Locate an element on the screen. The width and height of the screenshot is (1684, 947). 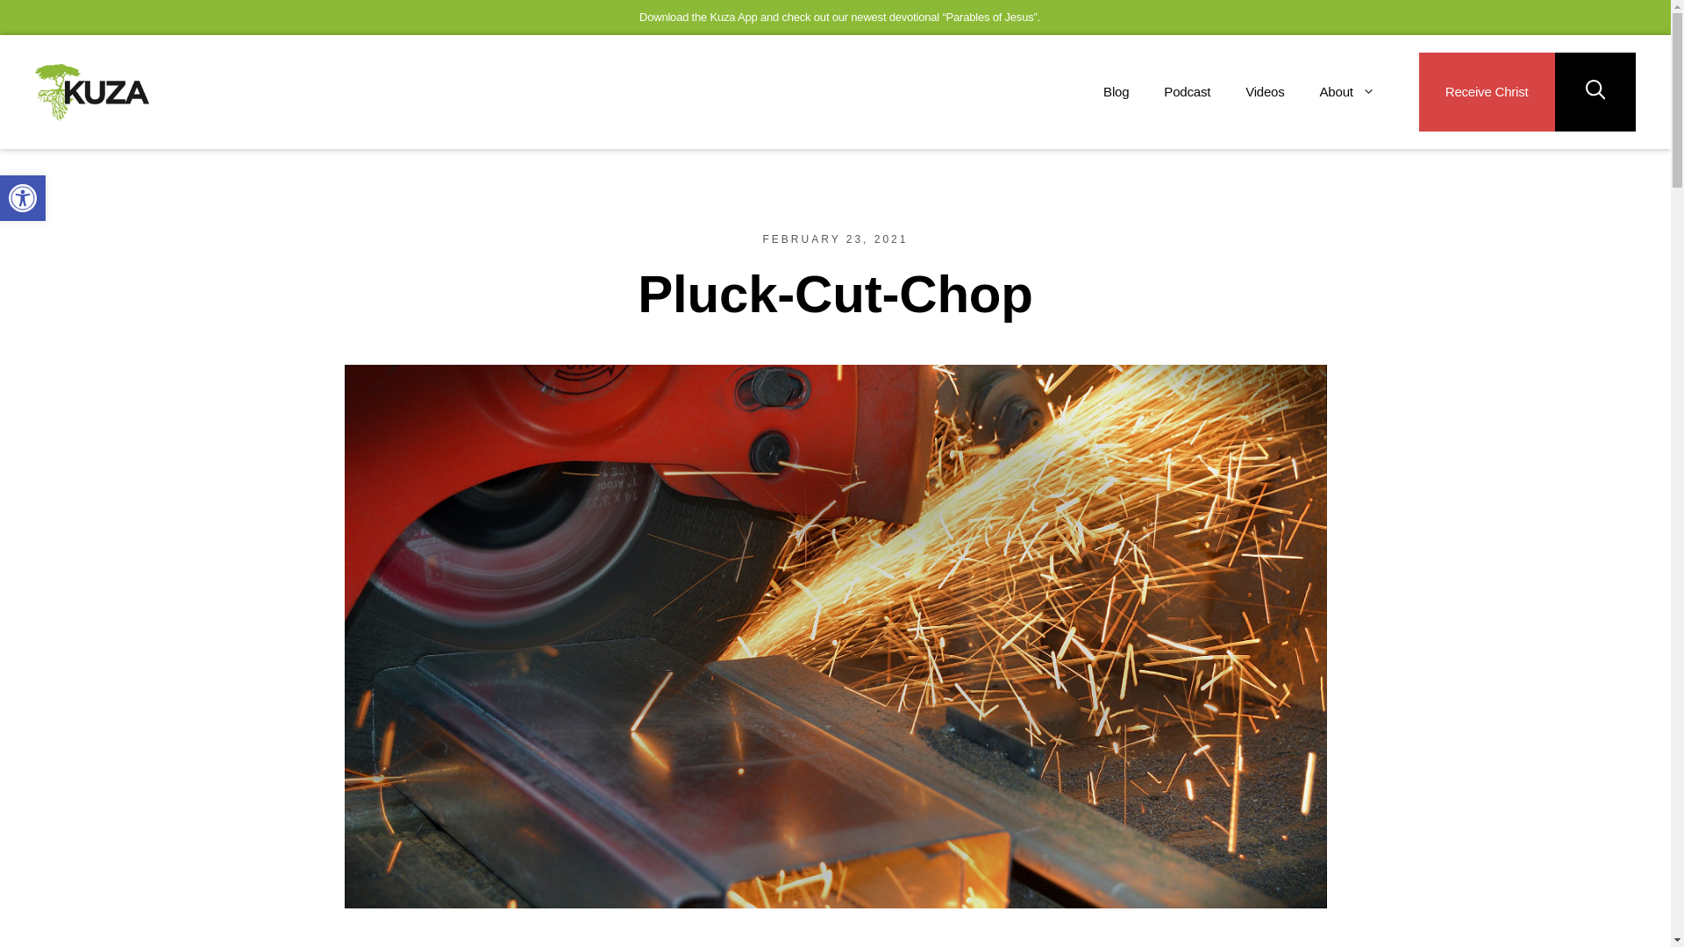
Accessibility Tools is located at coordinates (23, 197).